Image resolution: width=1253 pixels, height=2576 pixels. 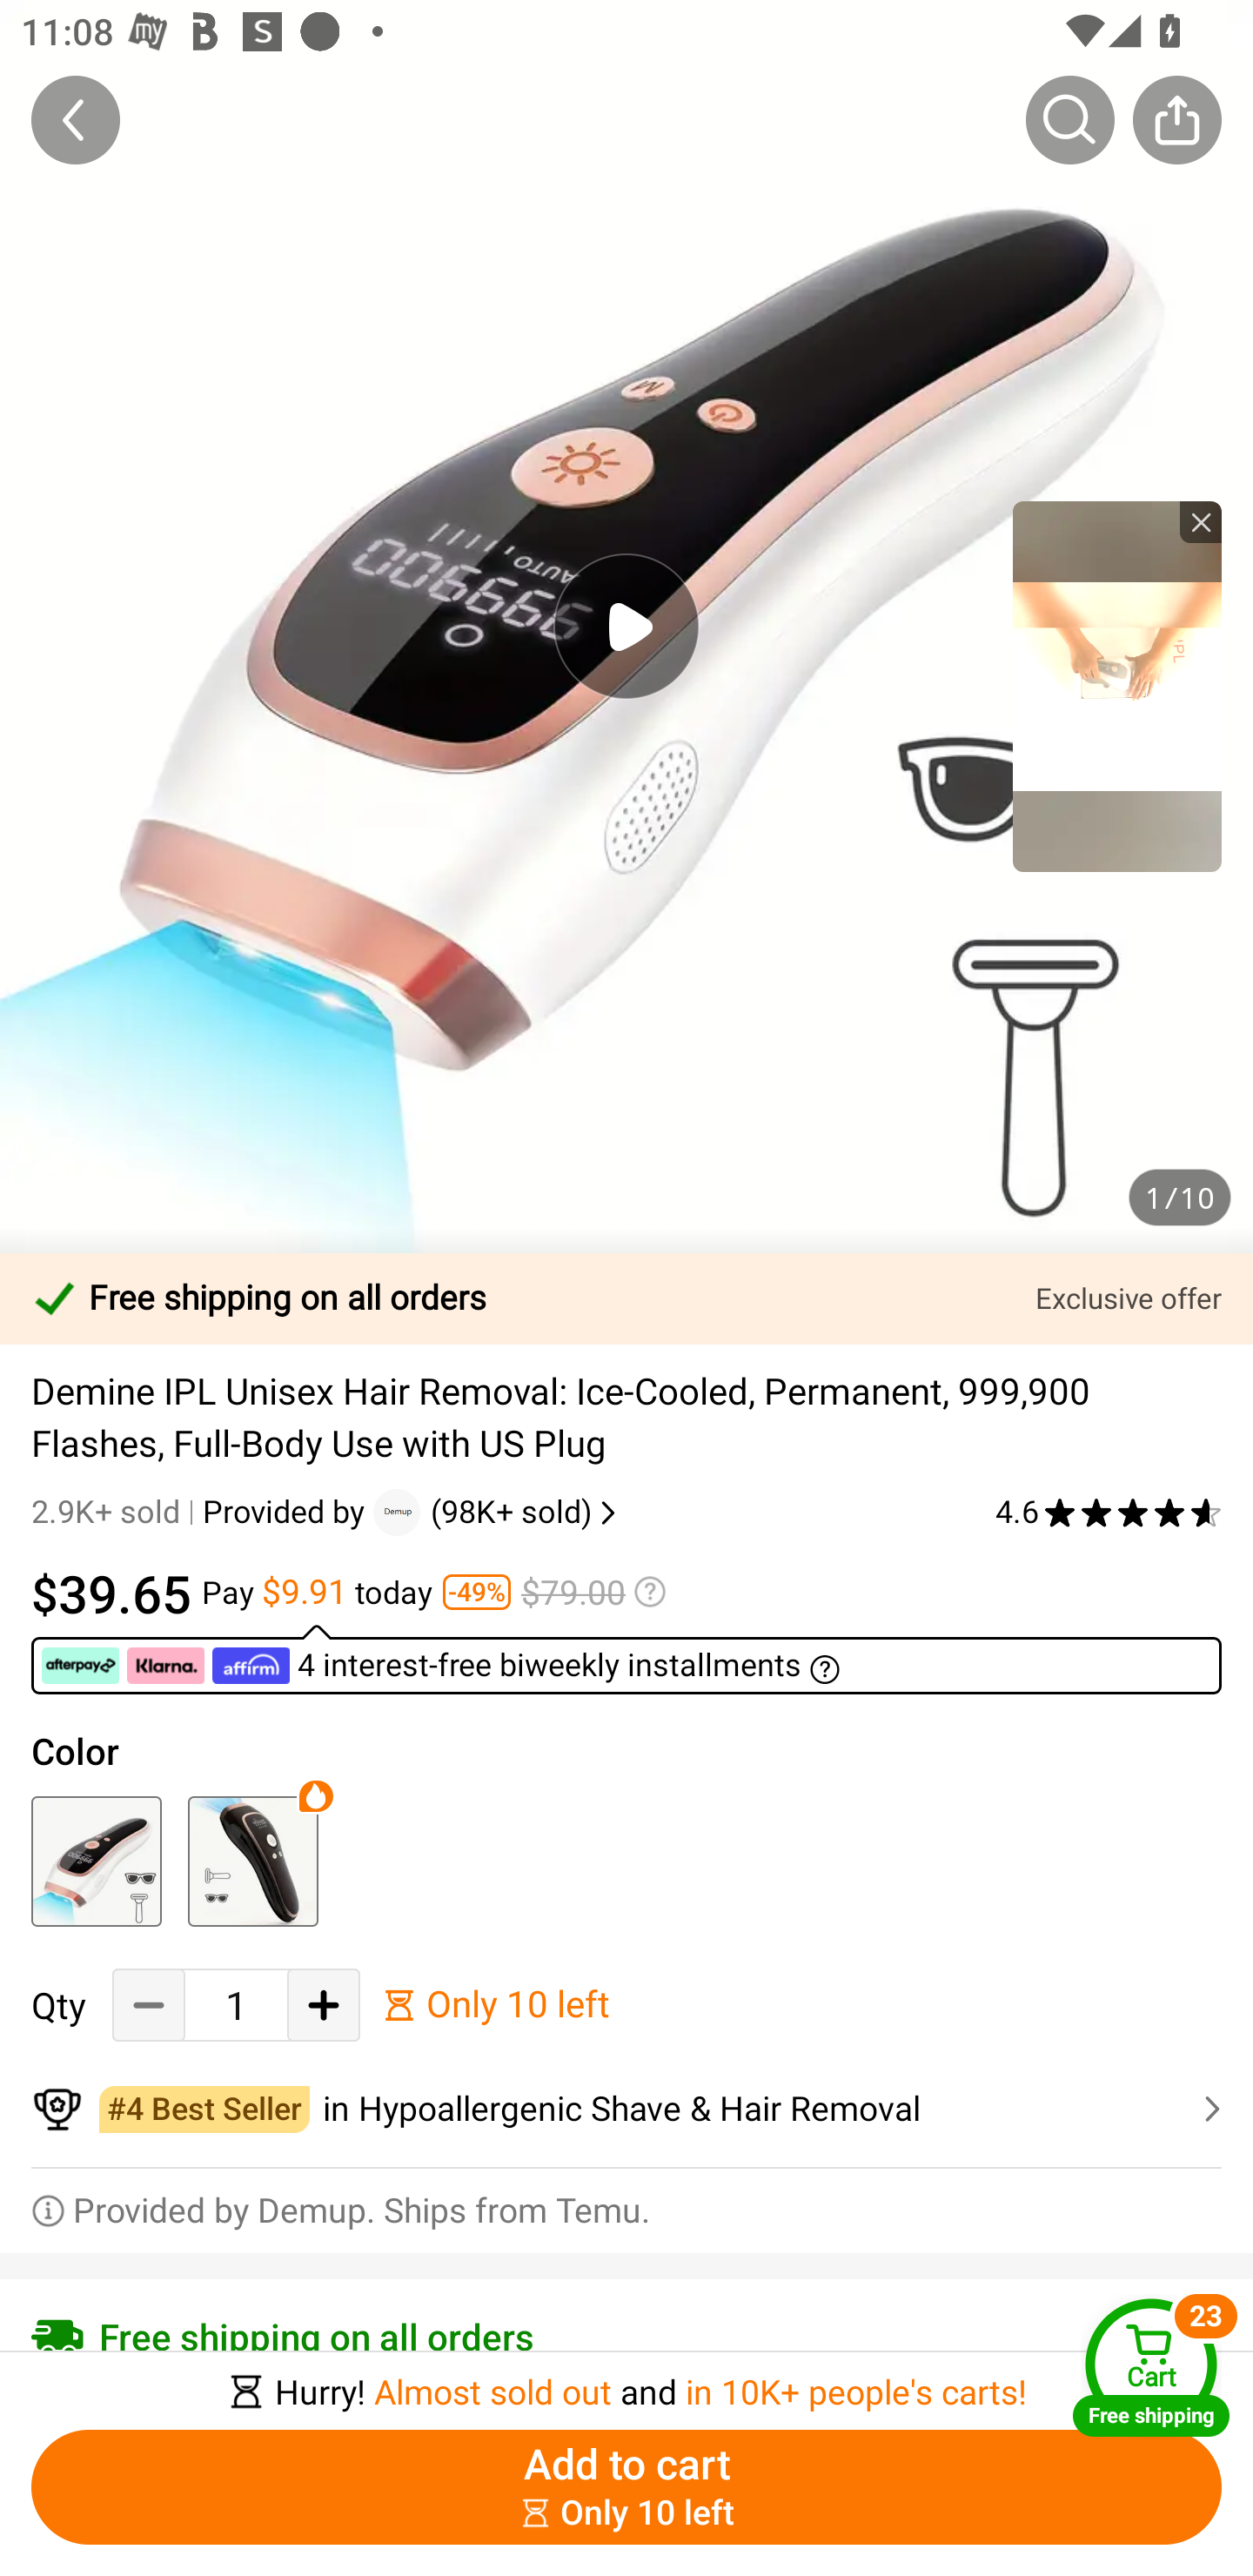 I want to click on Add Quantity button, so click(x=324, y=2005).